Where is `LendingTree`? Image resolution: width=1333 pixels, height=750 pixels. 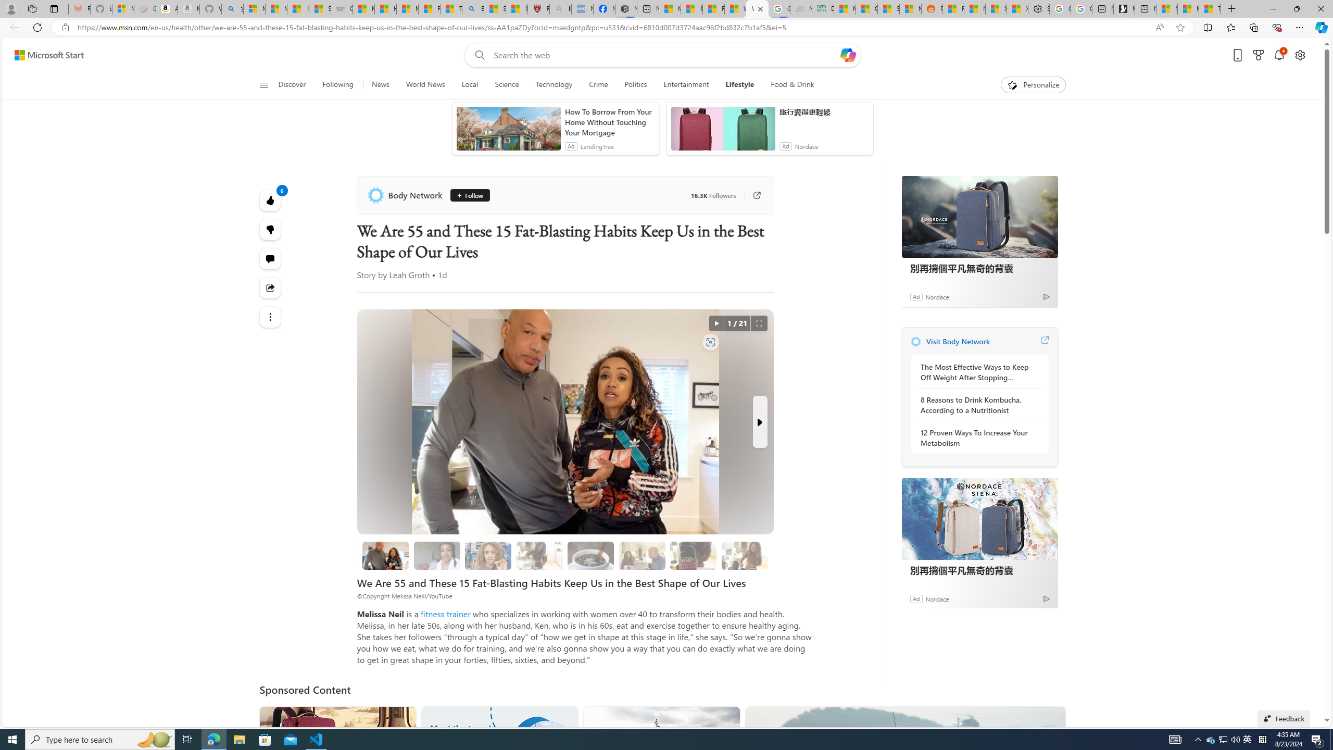 LendingTree is located at coordinates (597, 146).